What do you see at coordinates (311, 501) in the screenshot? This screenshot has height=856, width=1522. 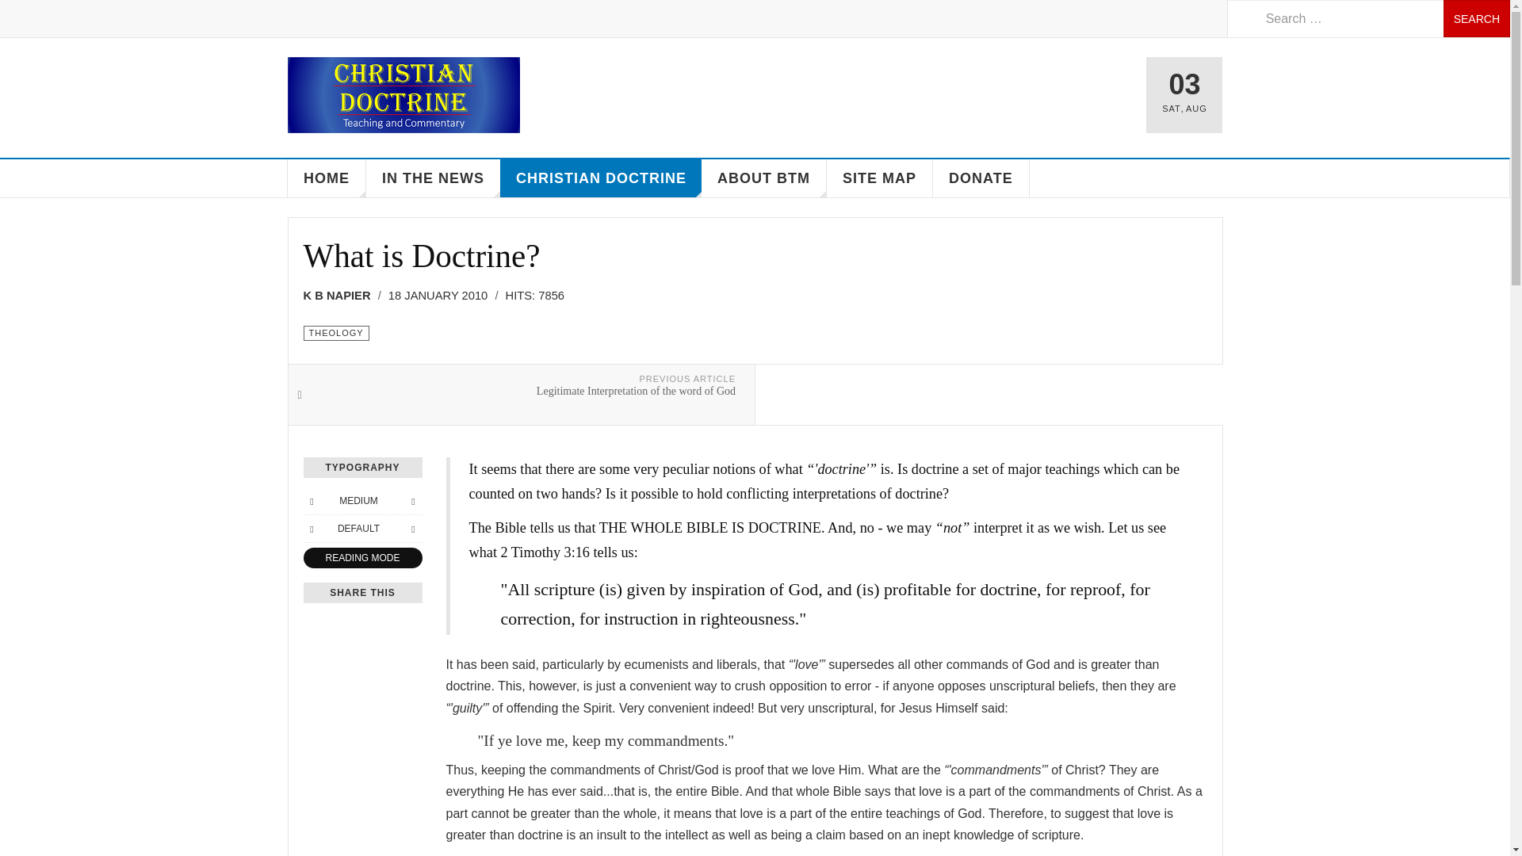 I see `Smaller Font` at bounding box center [311, 501].